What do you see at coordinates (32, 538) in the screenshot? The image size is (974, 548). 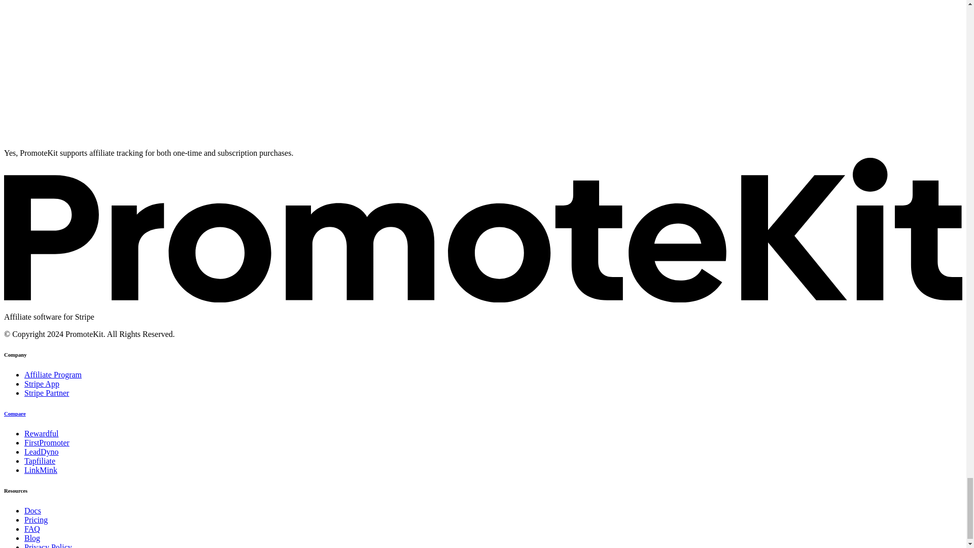 I see `Blog` at bounding box center [32, 538].